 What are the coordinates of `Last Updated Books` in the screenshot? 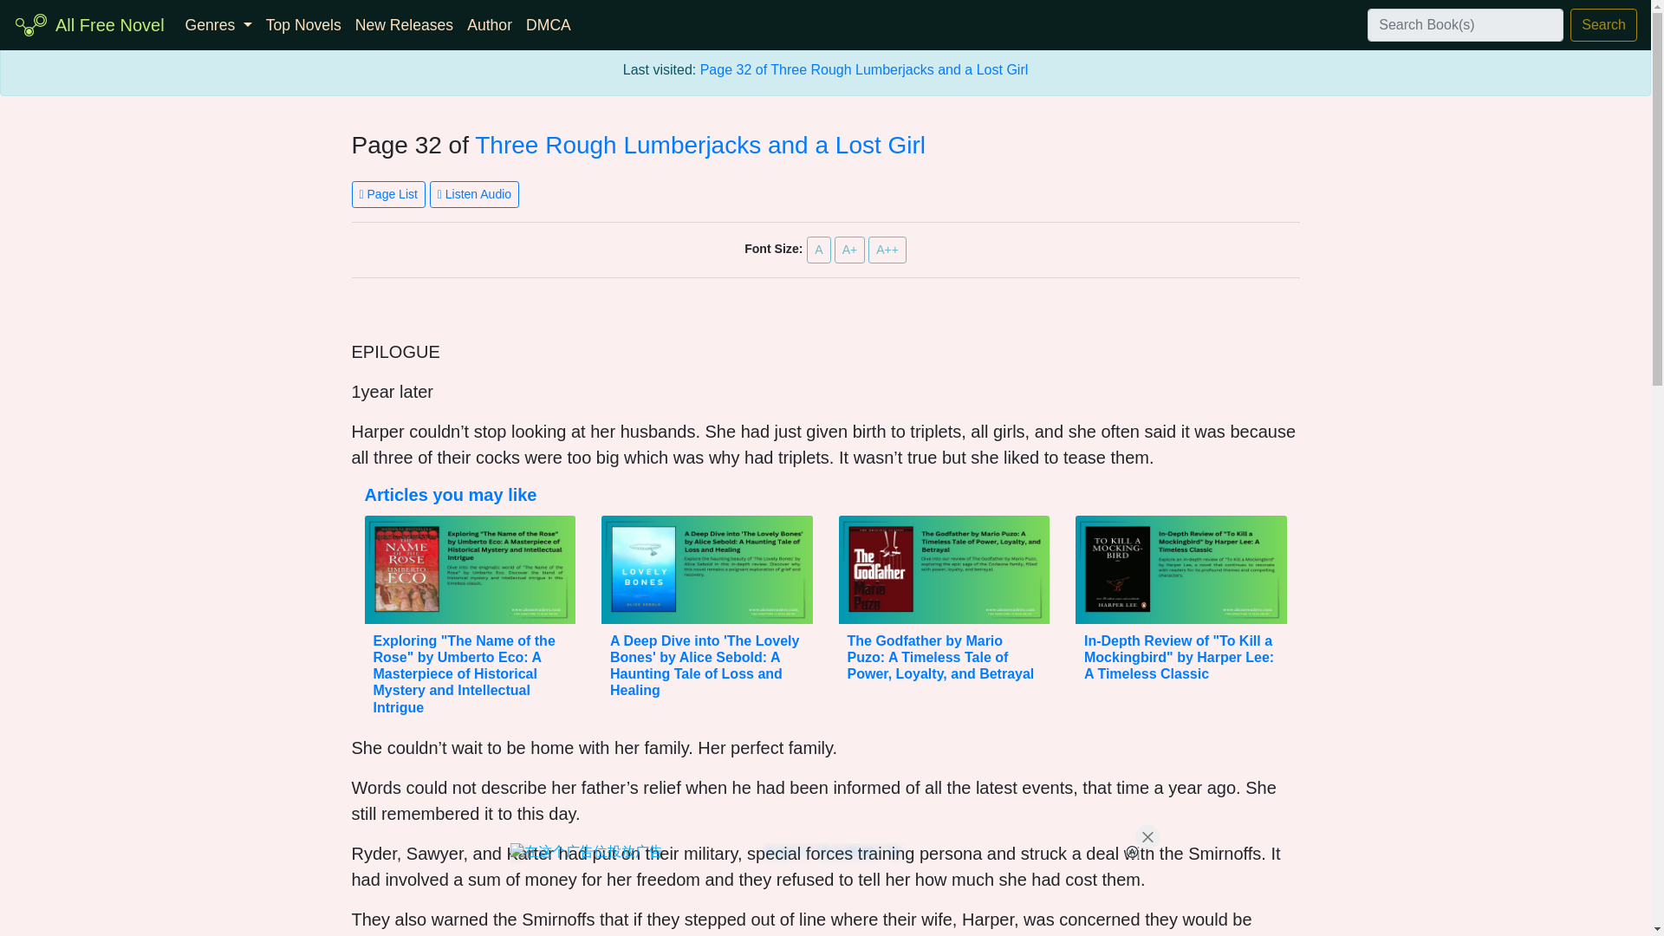 It's located at (404, 24).